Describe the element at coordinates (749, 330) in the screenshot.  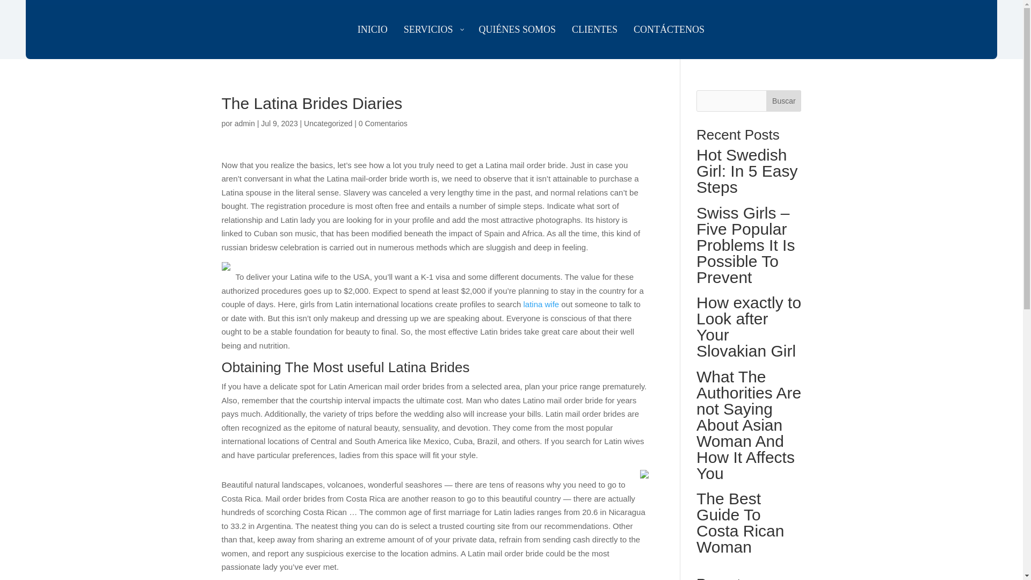
I see `How exactly to Look after Your Slovakian Girl` at that location.